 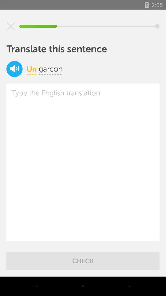 What do you see at coordinates (83, 162) in the screenshot?
I see `type text` at bounding box center [83, 162].